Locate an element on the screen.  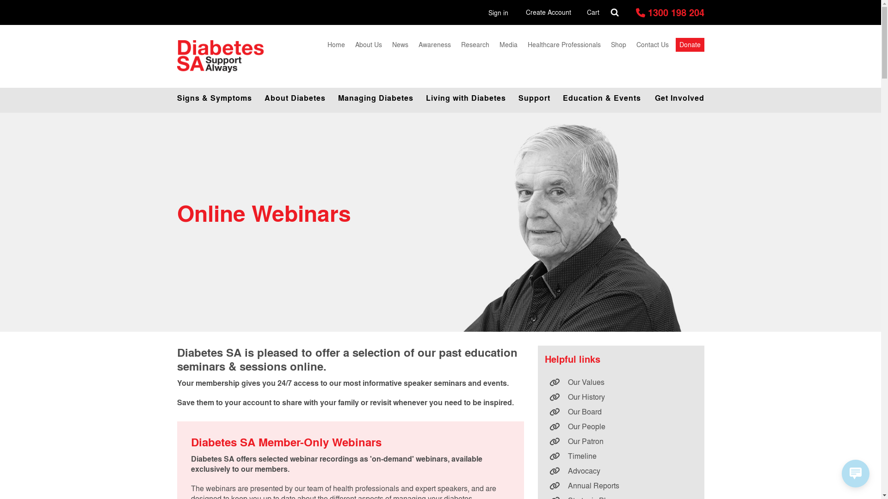
Our People is located at coordinates (621, 426).